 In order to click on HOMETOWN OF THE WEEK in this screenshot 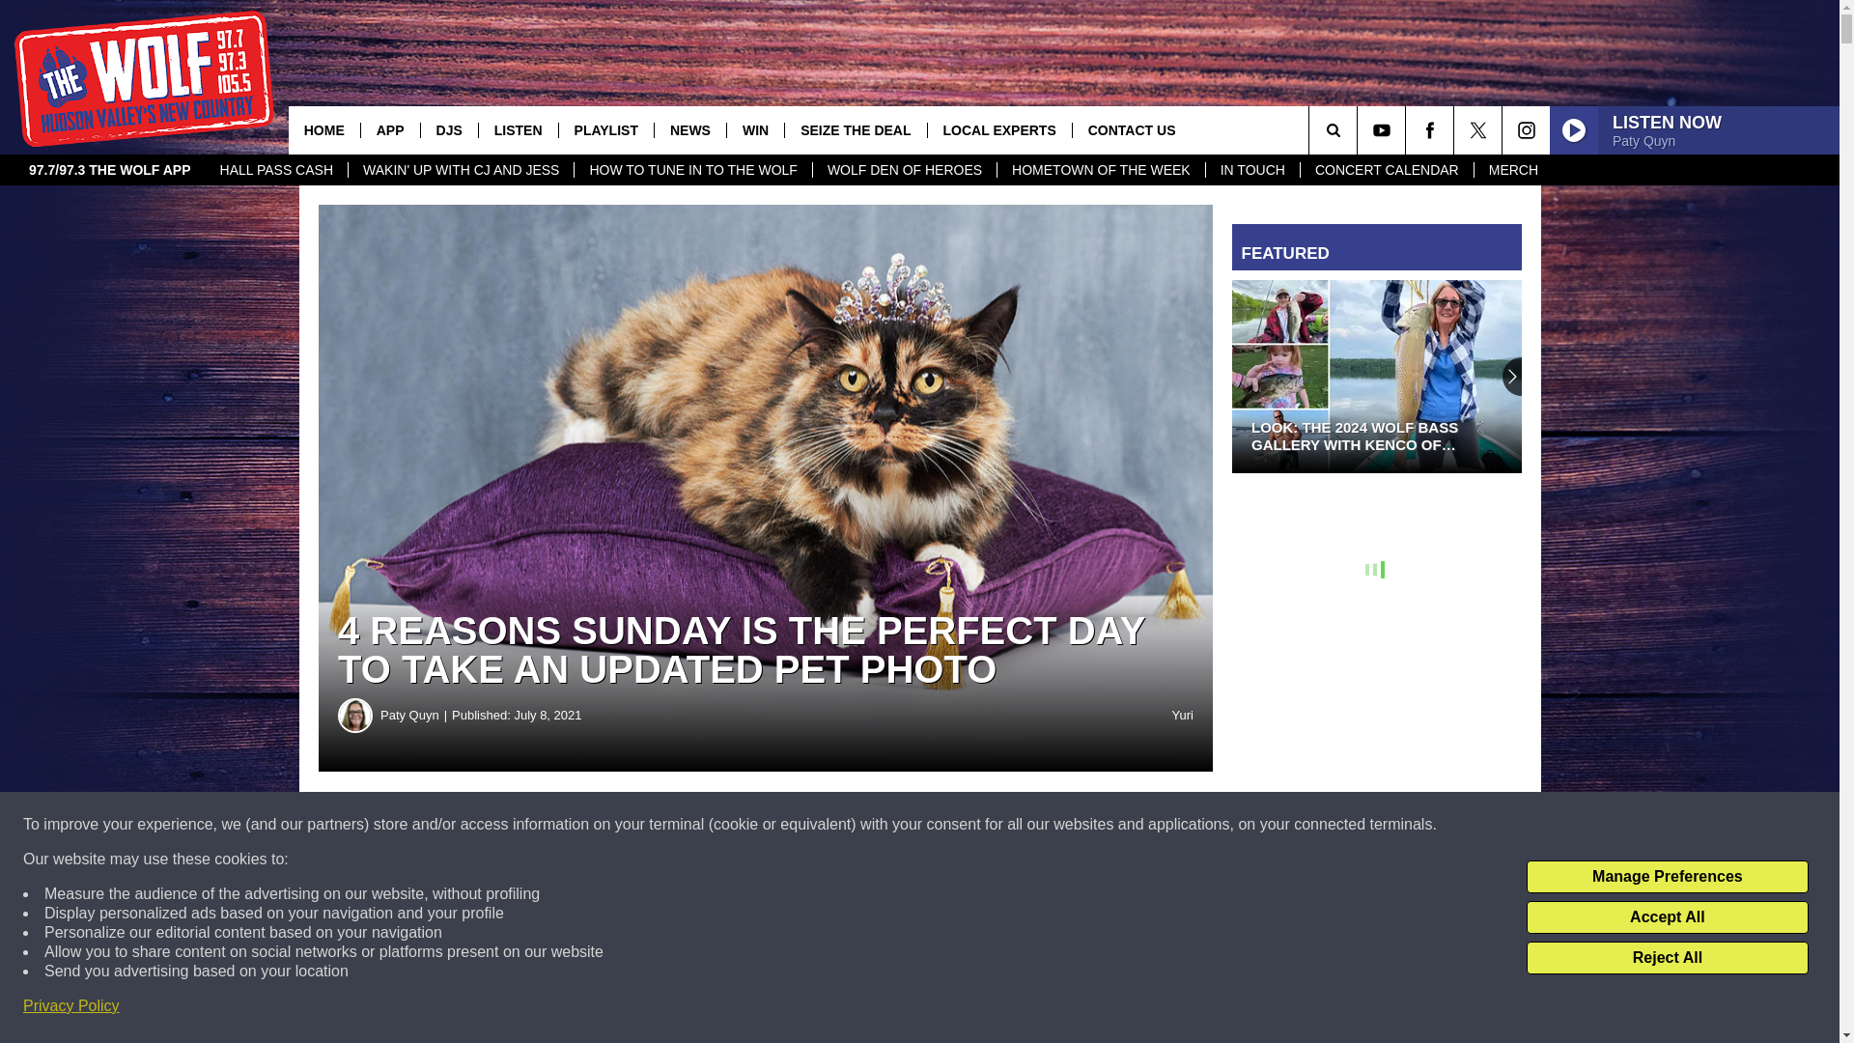, I will do `click(1101, 170)`.